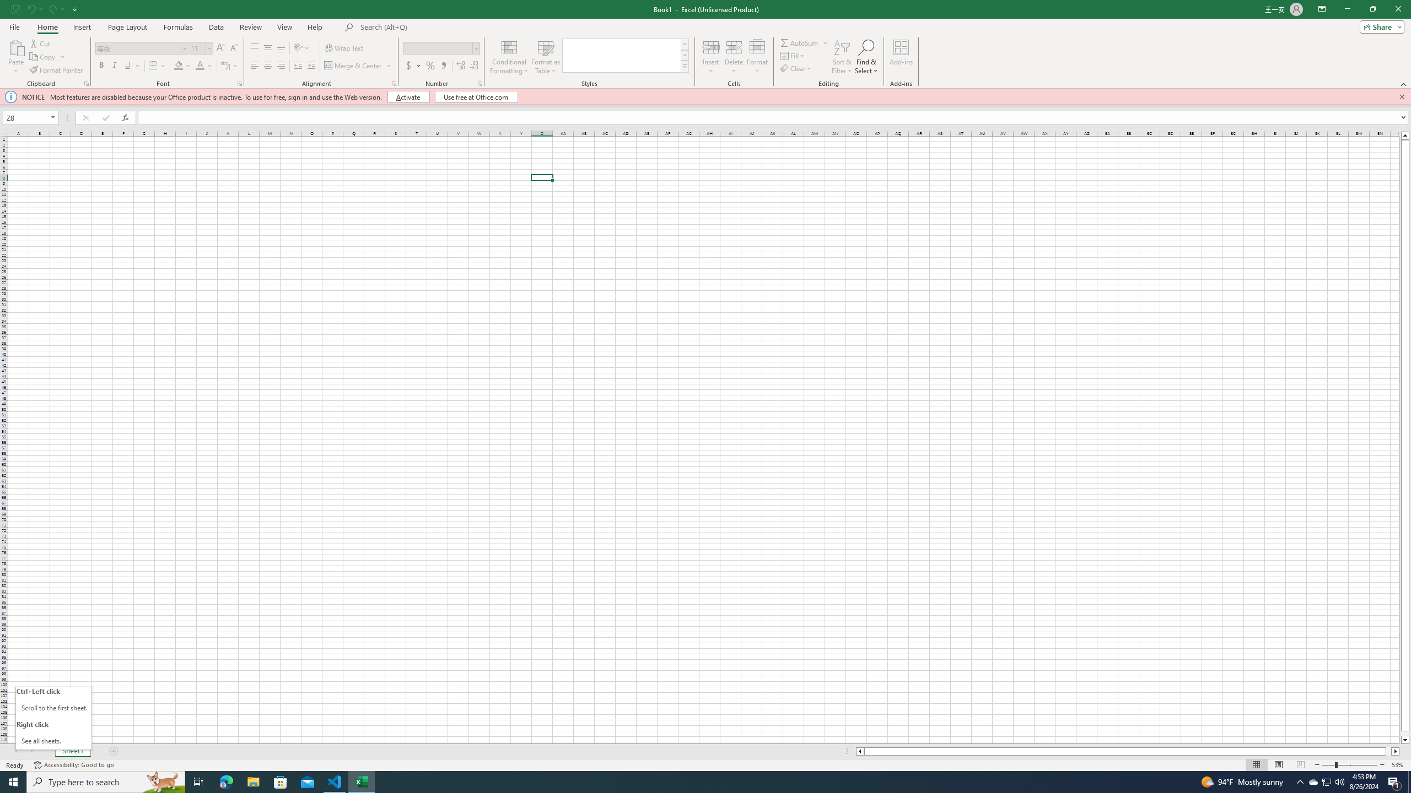  I want to click on Zoom, so click(1349, 765).